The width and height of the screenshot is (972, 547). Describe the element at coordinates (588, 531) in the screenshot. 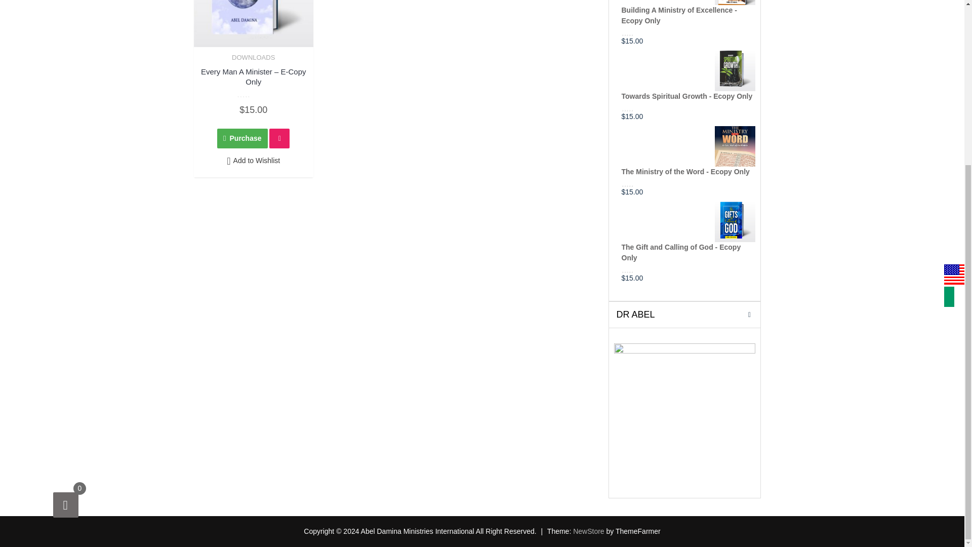

I see `NewStore` at that location.